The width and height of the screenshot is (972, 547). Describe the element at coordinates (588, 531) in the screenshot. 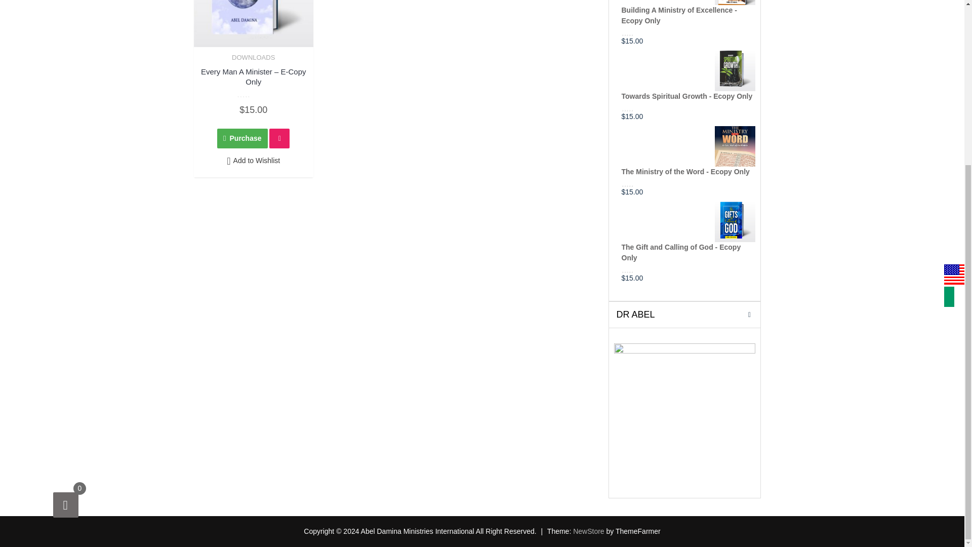

I see `NewStore` at that location.